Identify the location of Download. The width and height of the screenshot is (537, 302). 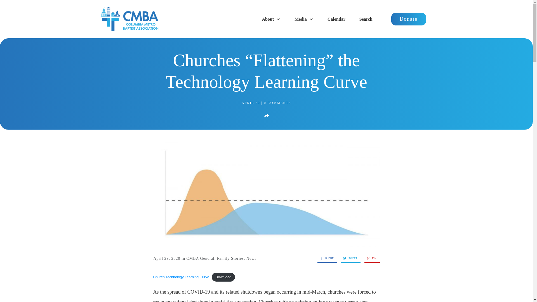
(223, 277).